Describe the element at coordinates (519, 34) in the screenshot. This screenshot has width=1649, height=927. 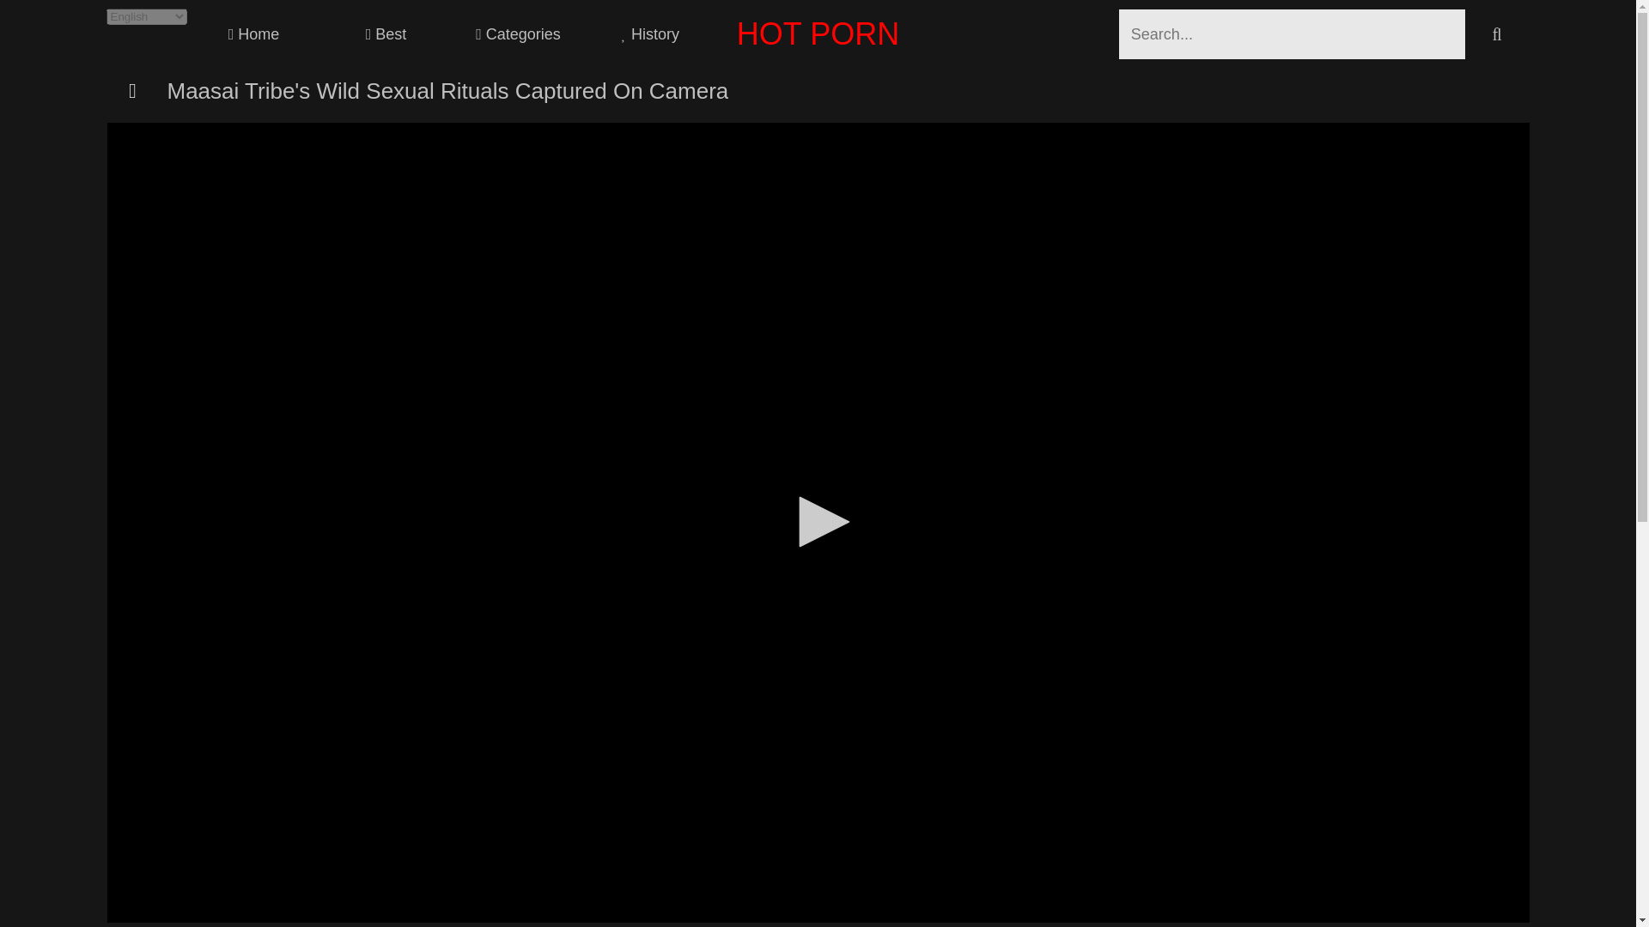
I see `Categories` at that location.